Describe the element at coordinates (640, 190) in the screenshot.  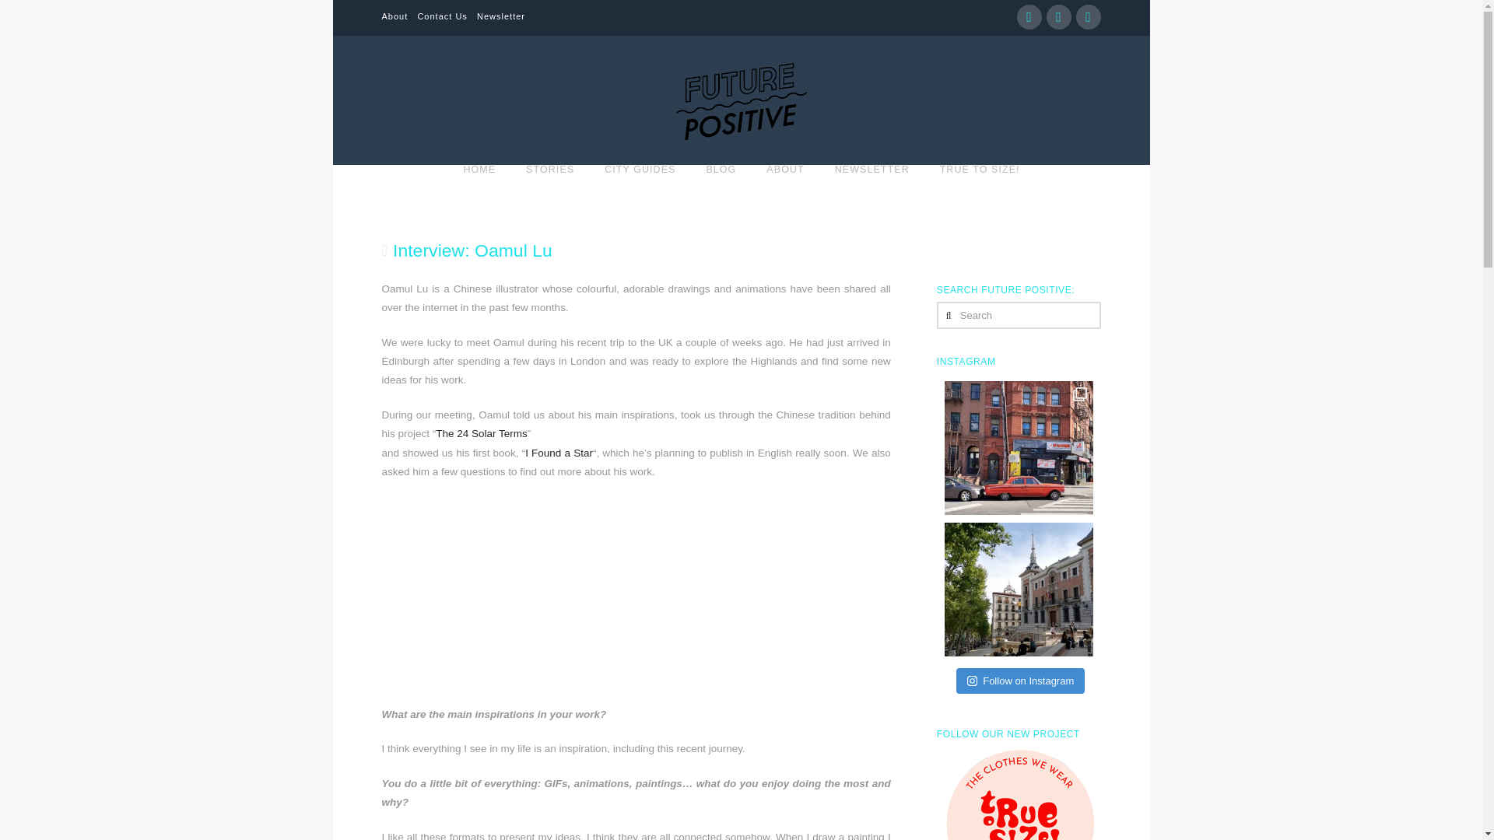
I see `CITY GUIDES` at that location.